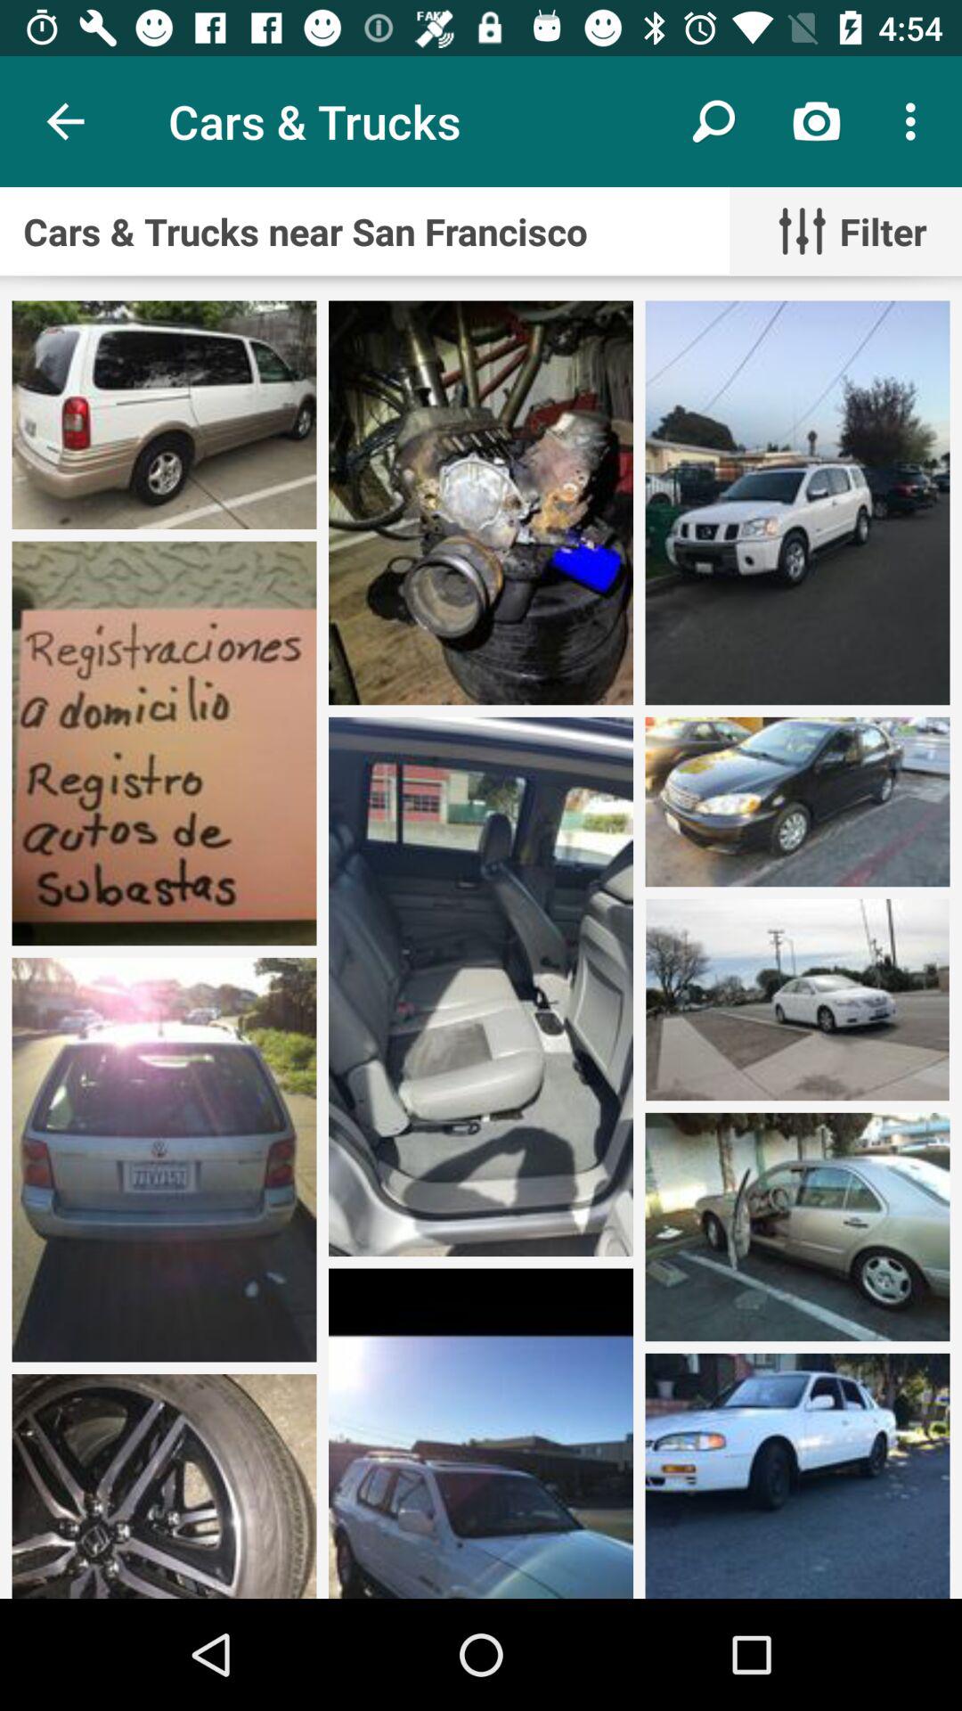 The height and width of the screenshot is (1711, 962). Describe the element at coordinates (845, 232) in the screenshot. I see `tap the filter item` at that location.